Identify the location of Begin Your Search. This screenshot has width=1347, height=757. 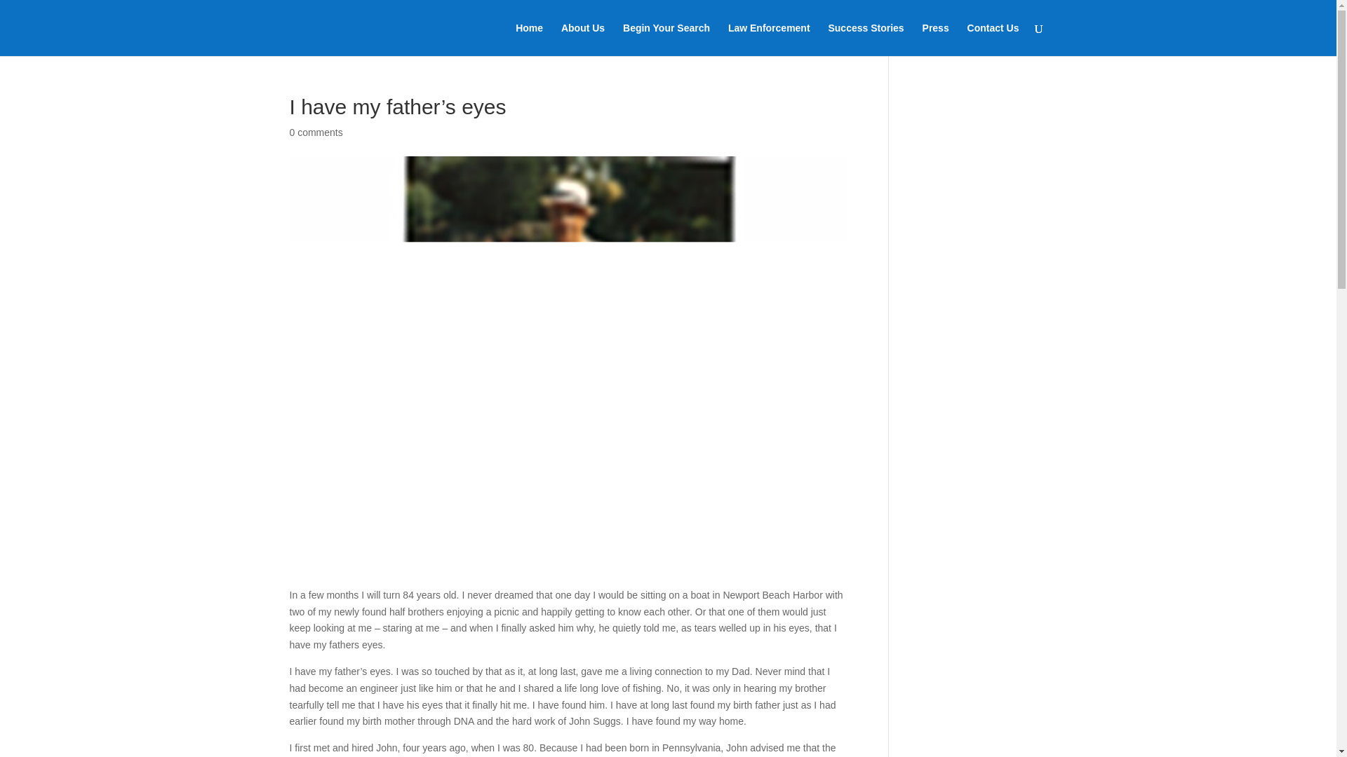
(666, 39).